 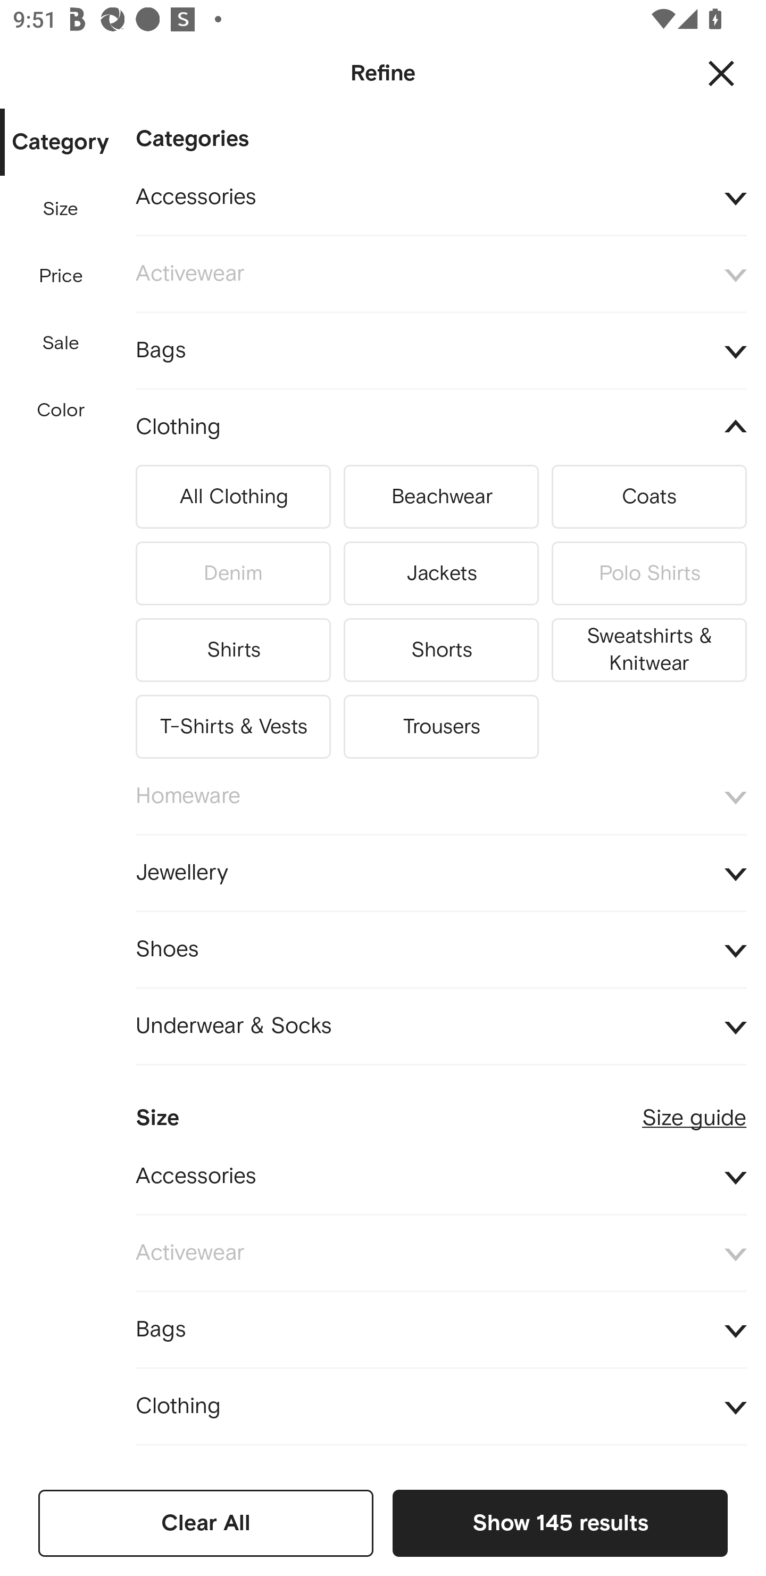 What do you see at coordinates (441, 1253) in the screenshot?
I see `Activewear` at bounding box center [441, 1253].